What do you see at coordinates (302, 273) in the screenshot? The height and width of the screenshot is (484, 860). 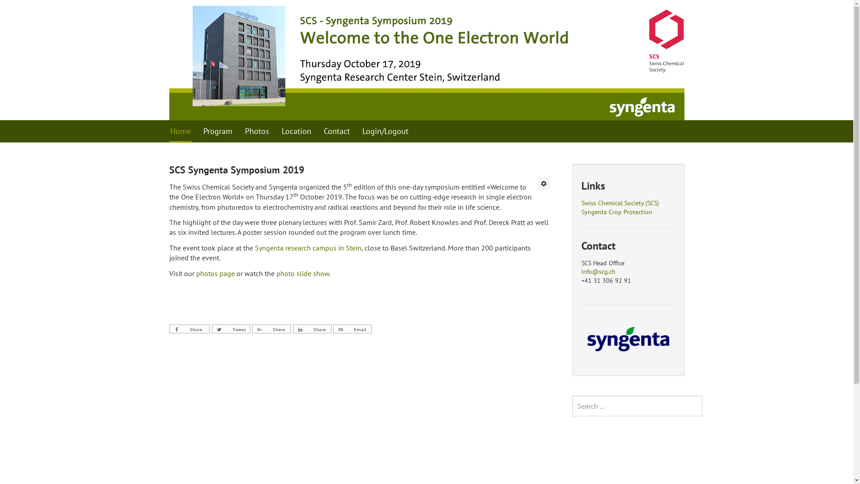 I see `photo slide show` at bounding box center [302, 273].